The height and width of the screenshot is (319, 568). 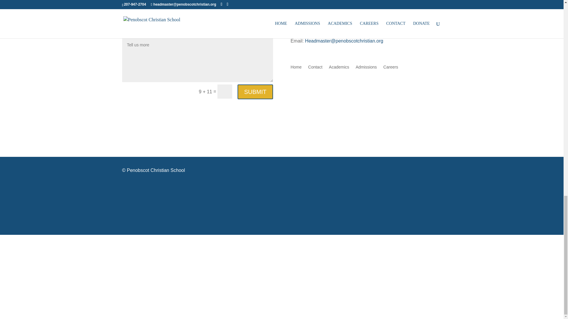 What do you see at coordinates (255, 92) in the screenshot?
I see `SUBMIT` at bounding box center [255, 92].